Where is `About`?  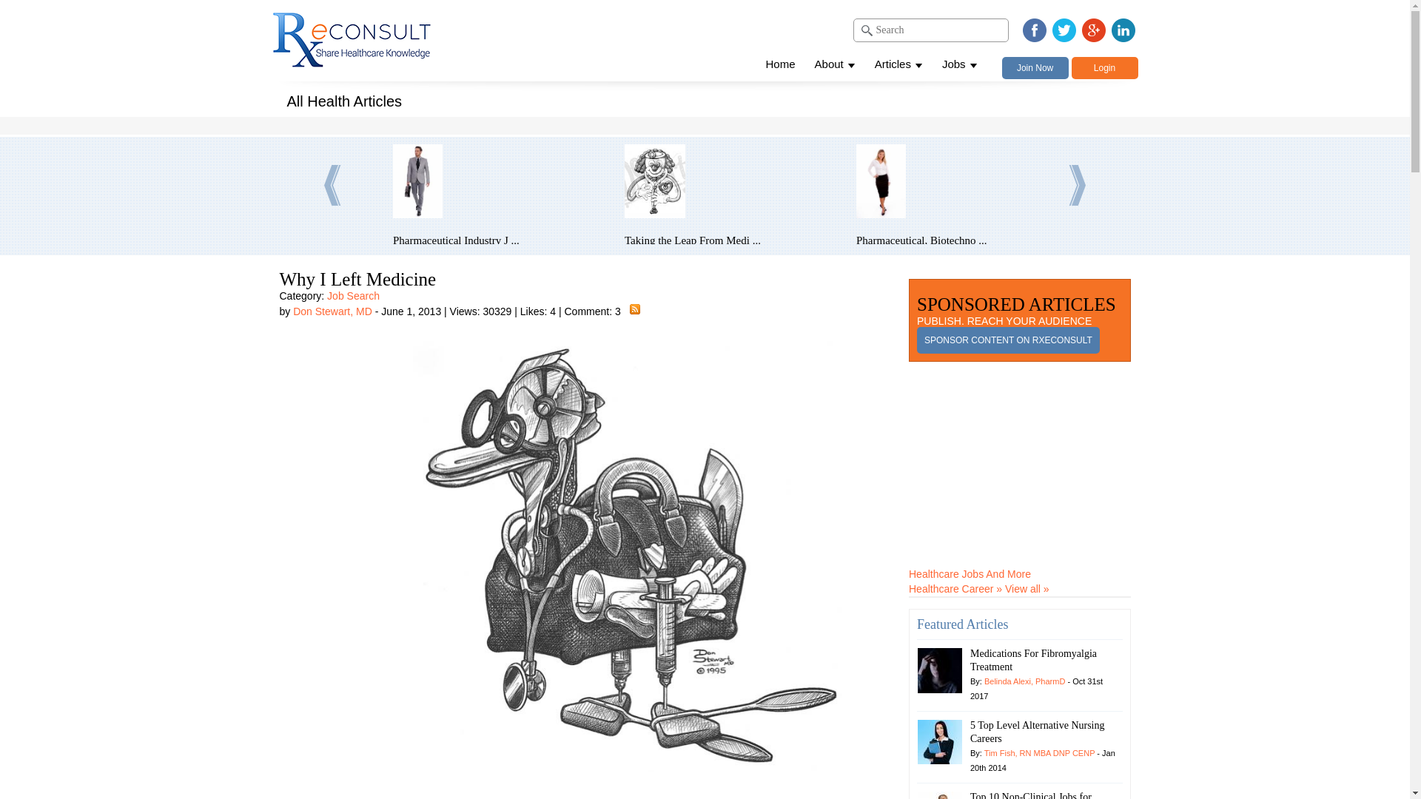 About is located at coordinates (835, 67).